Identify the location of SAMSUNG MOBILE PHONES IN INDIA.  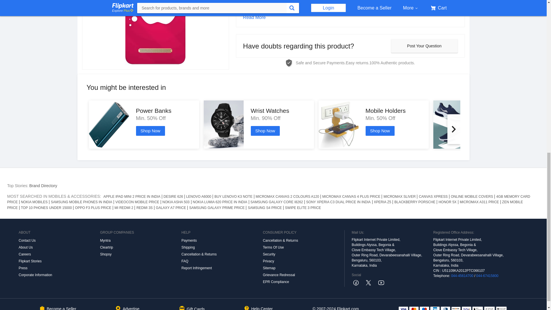
(82, 202).